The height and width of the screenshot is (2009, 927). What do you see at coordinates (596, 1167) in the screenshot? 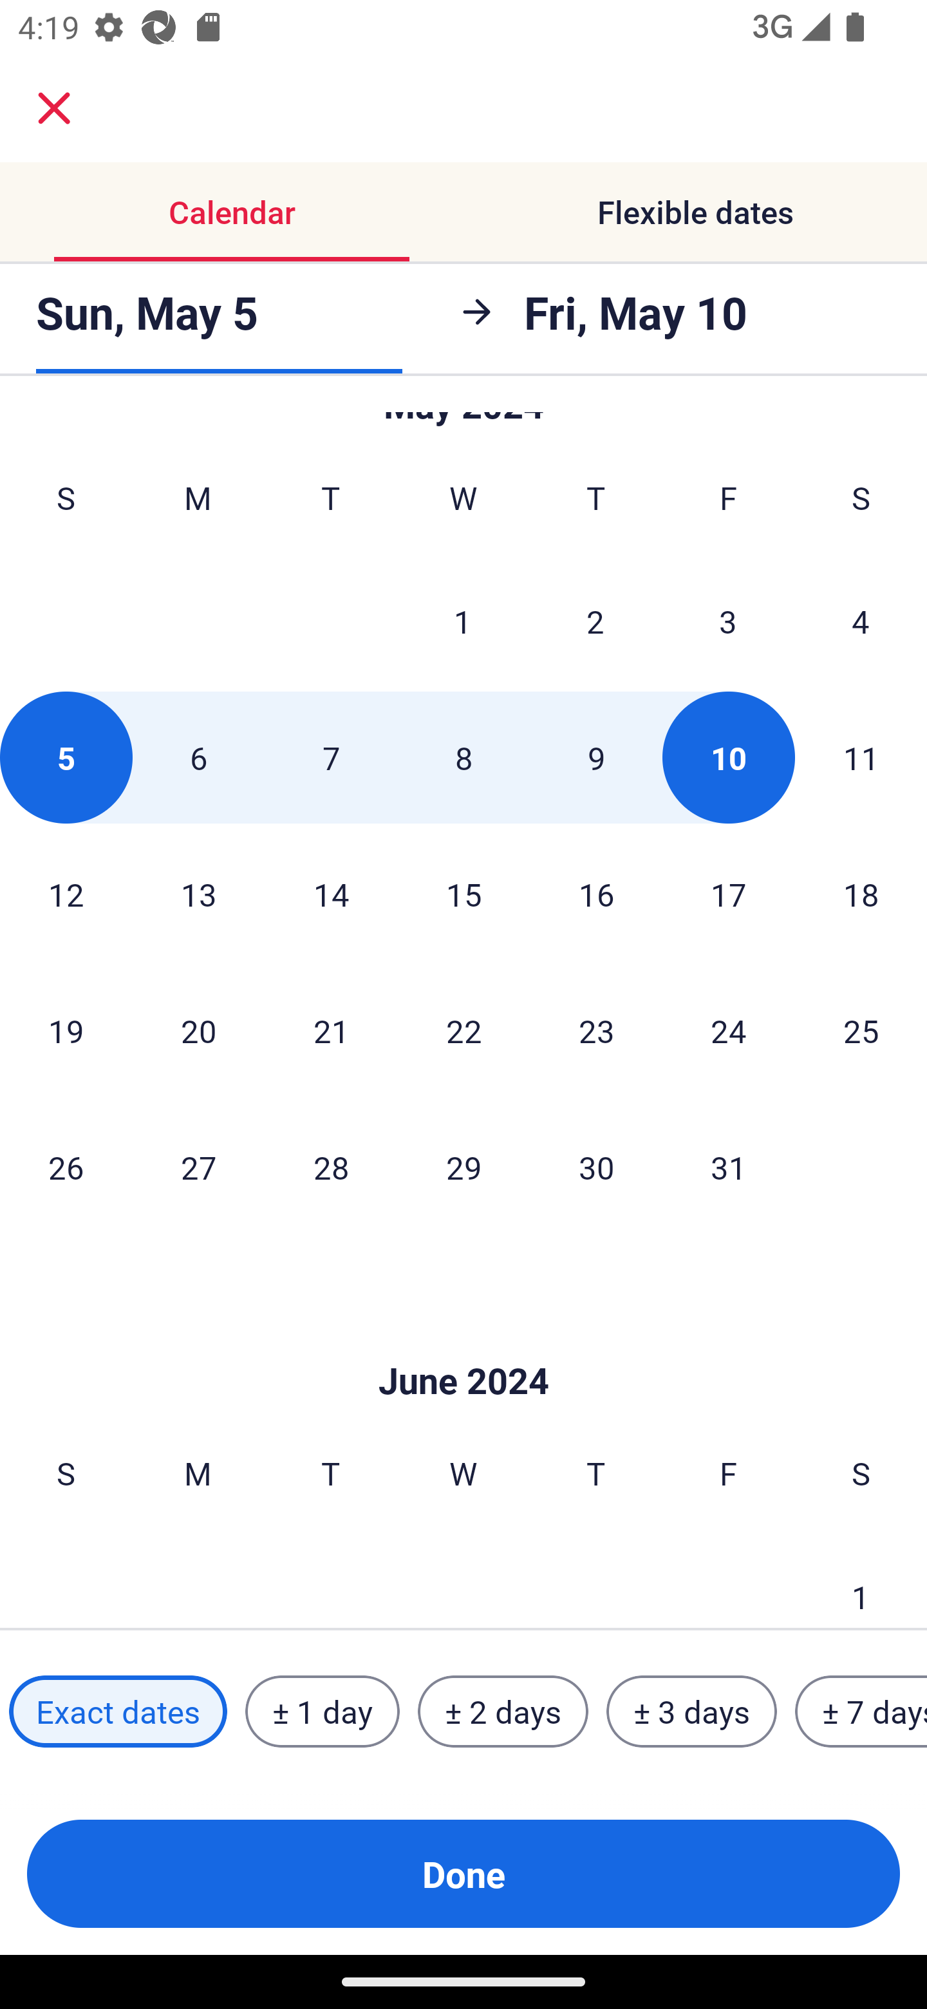
I see `30 Thursday, May 30, 2024` at bounding box center [596, 1167].